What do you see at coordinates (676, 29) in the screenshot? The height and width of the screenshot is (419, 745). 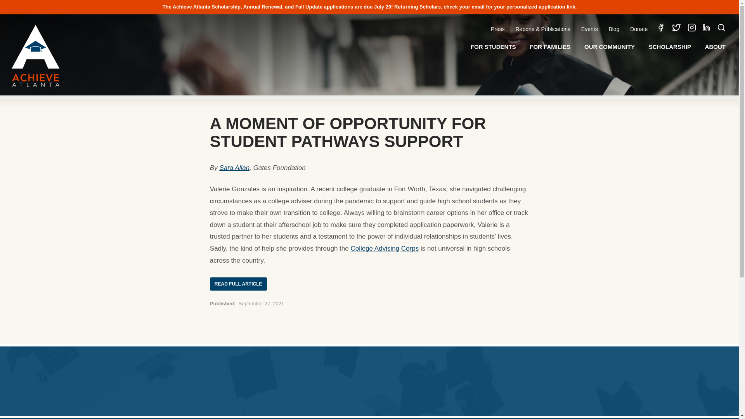 I see `Twitter` at bounding box center [676, 29].